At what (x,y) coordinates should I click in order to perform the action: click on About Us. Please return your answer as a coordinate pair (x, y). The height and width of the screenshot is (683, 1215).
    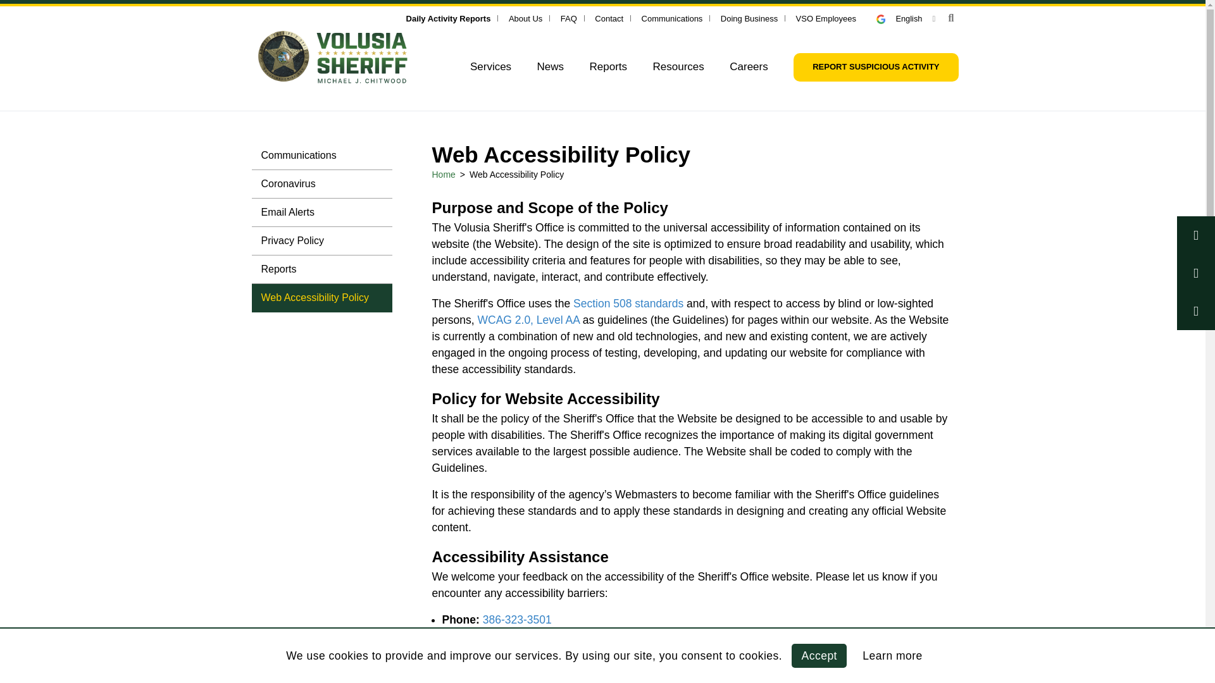
    Looking at the image, I should click on (525, 18).